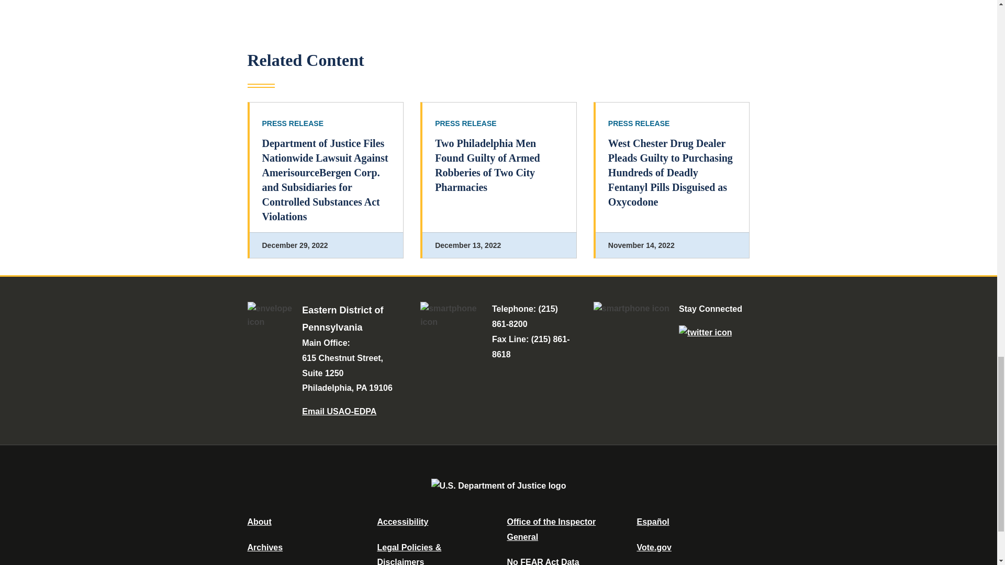 The height and width of the screenshot is (565, 1005). What do you see at coordinates (409, 553) in the screenshot?
I see `Legal Policies and Disclaimers` at bounding box center [409, 553].